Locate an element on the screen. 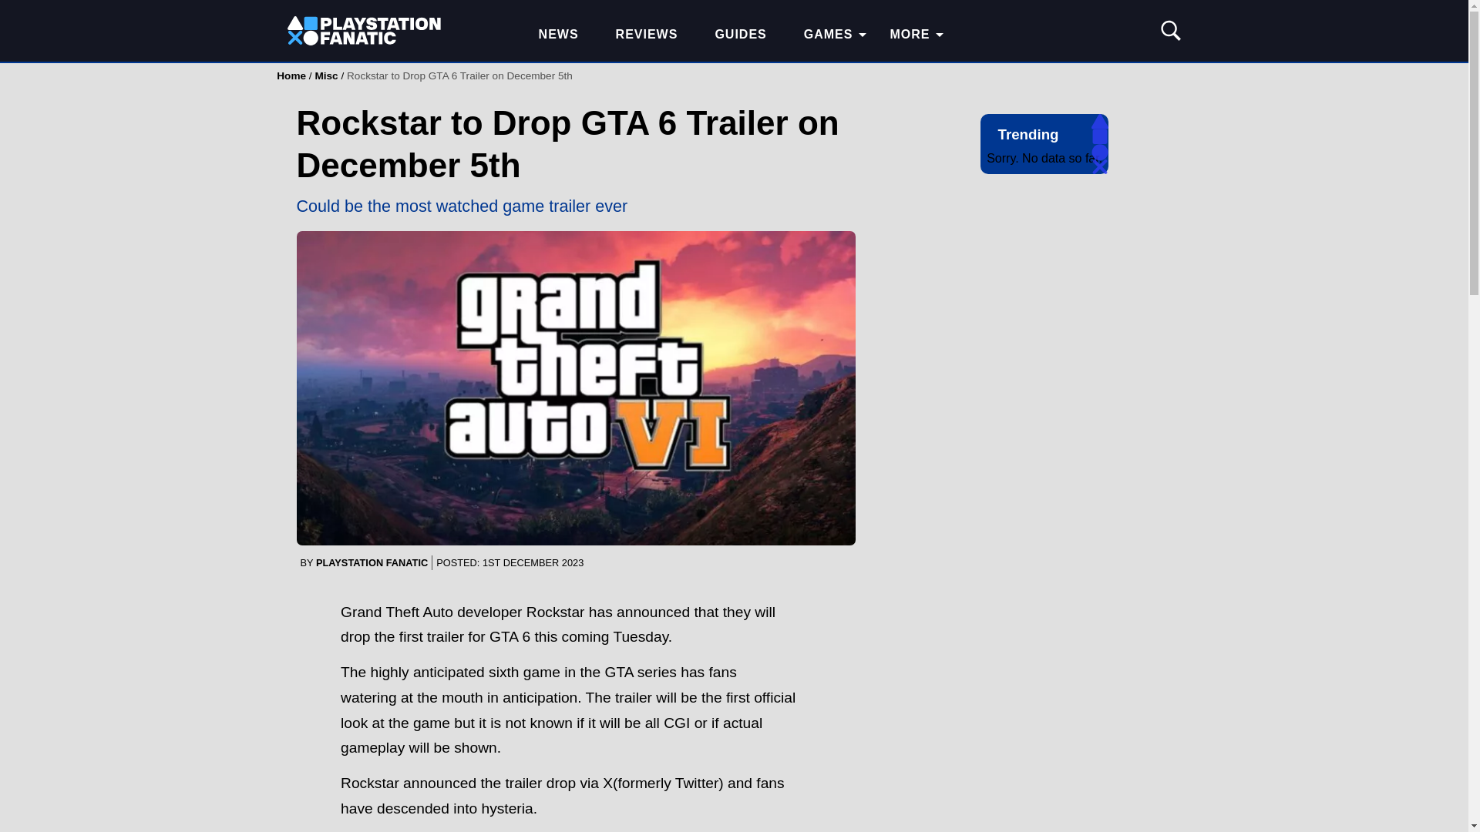 The image size is (1480, 832). MORE is located at coordinates (910, 35).